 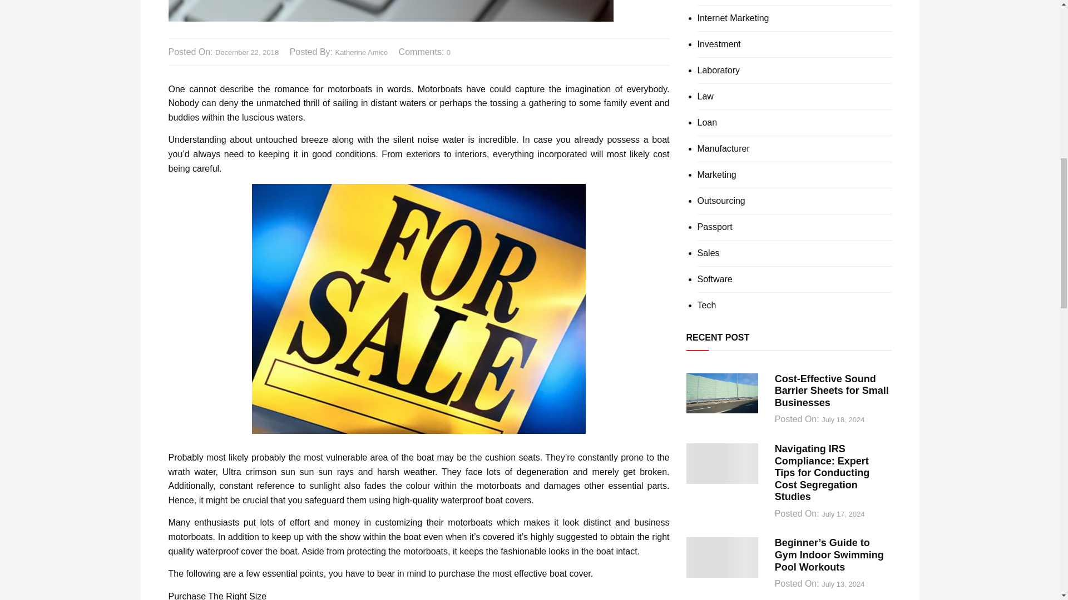 What do you see at coordinates (719, 44) in the screenshot?
I see `Investment` at bounding box center [719, 44].